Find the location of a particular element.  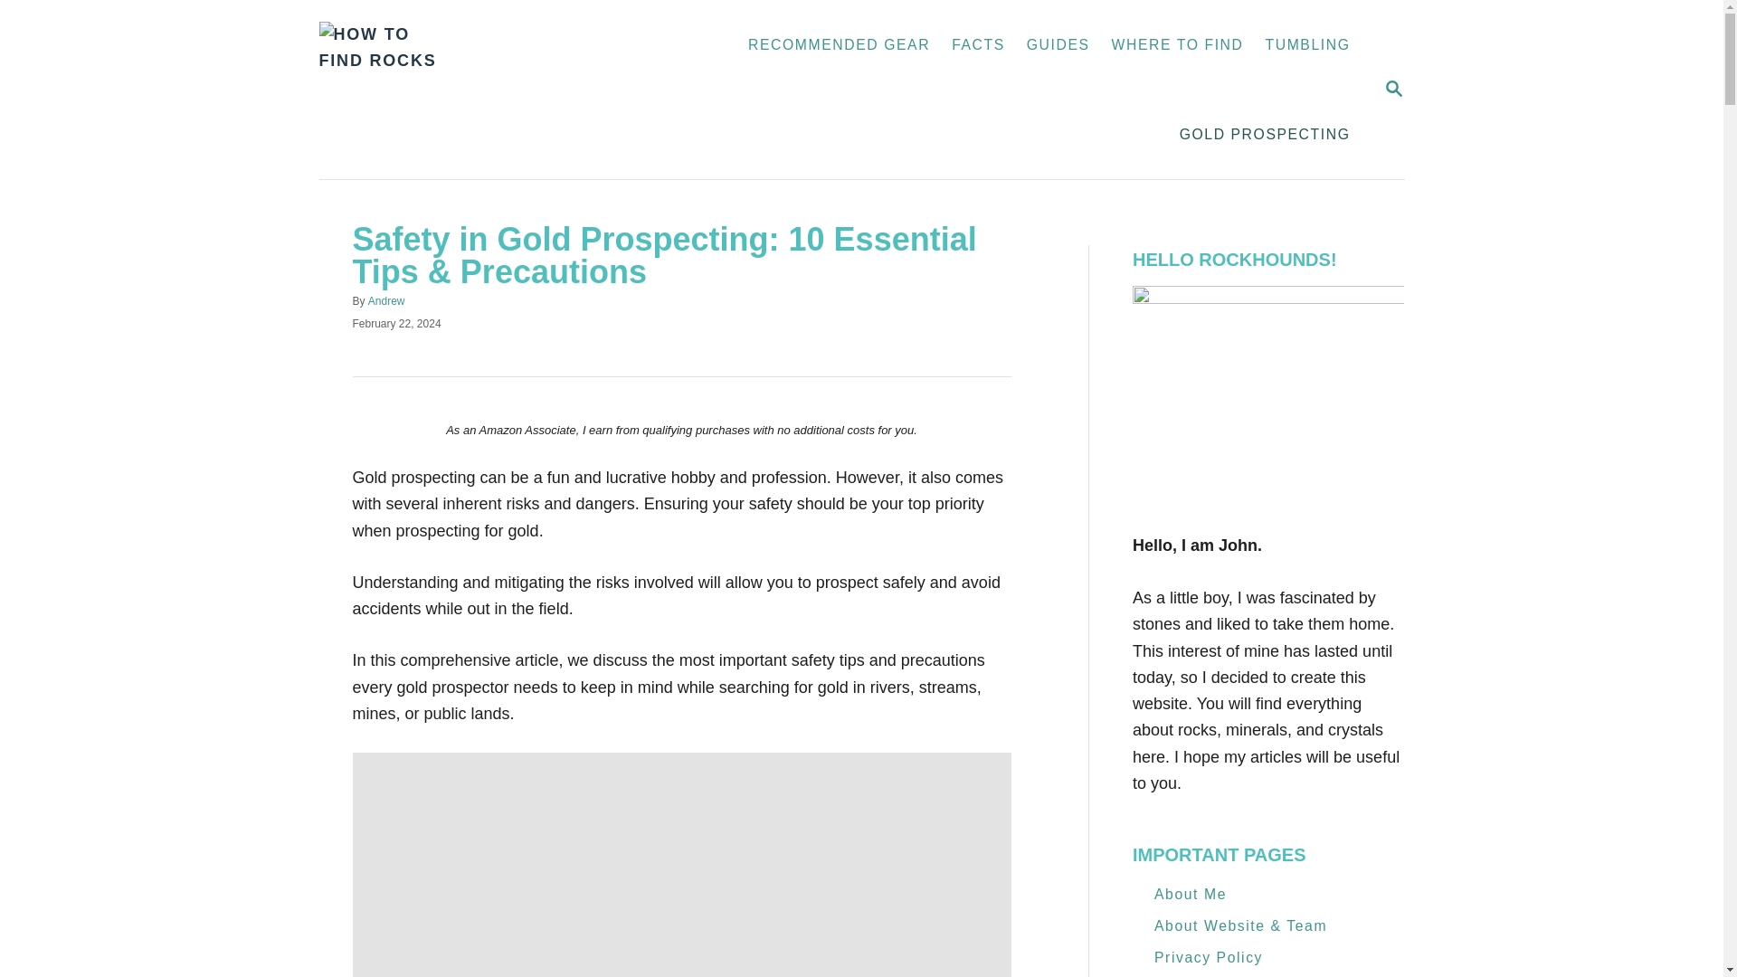

Terms and Conditions is located at coordinates (1238, 973).